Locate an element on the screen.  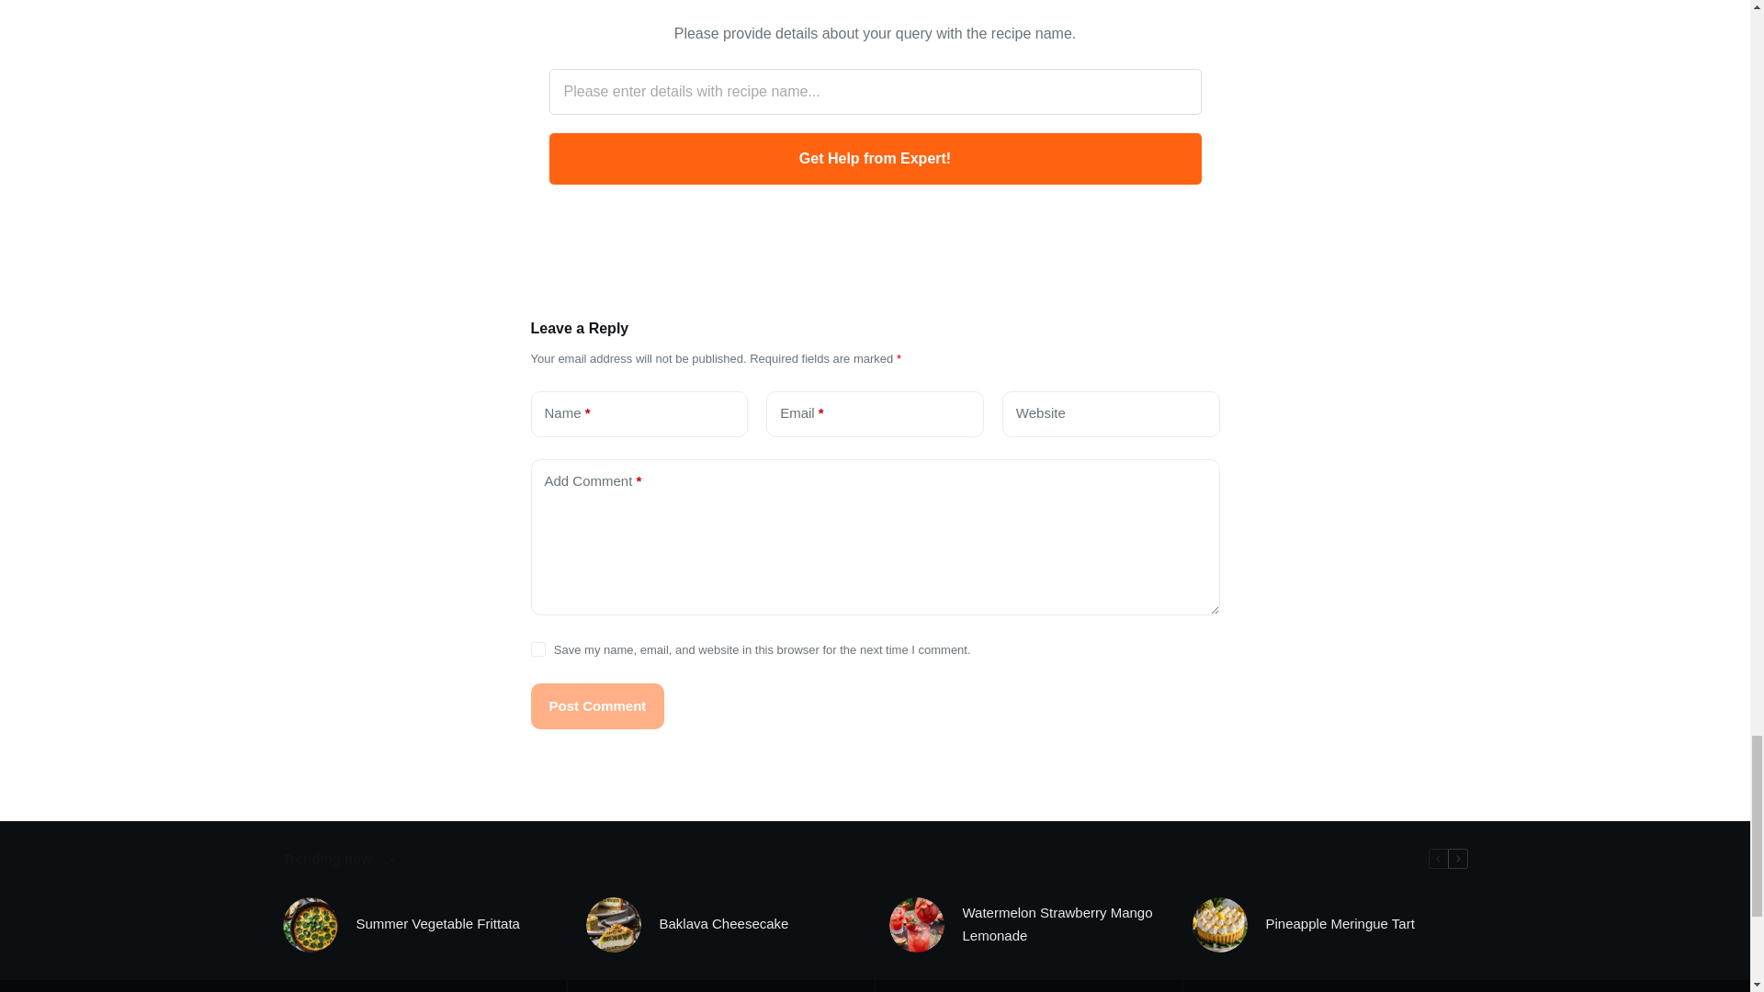
Baklava Cheesecake is located at coordinates (724, 924).